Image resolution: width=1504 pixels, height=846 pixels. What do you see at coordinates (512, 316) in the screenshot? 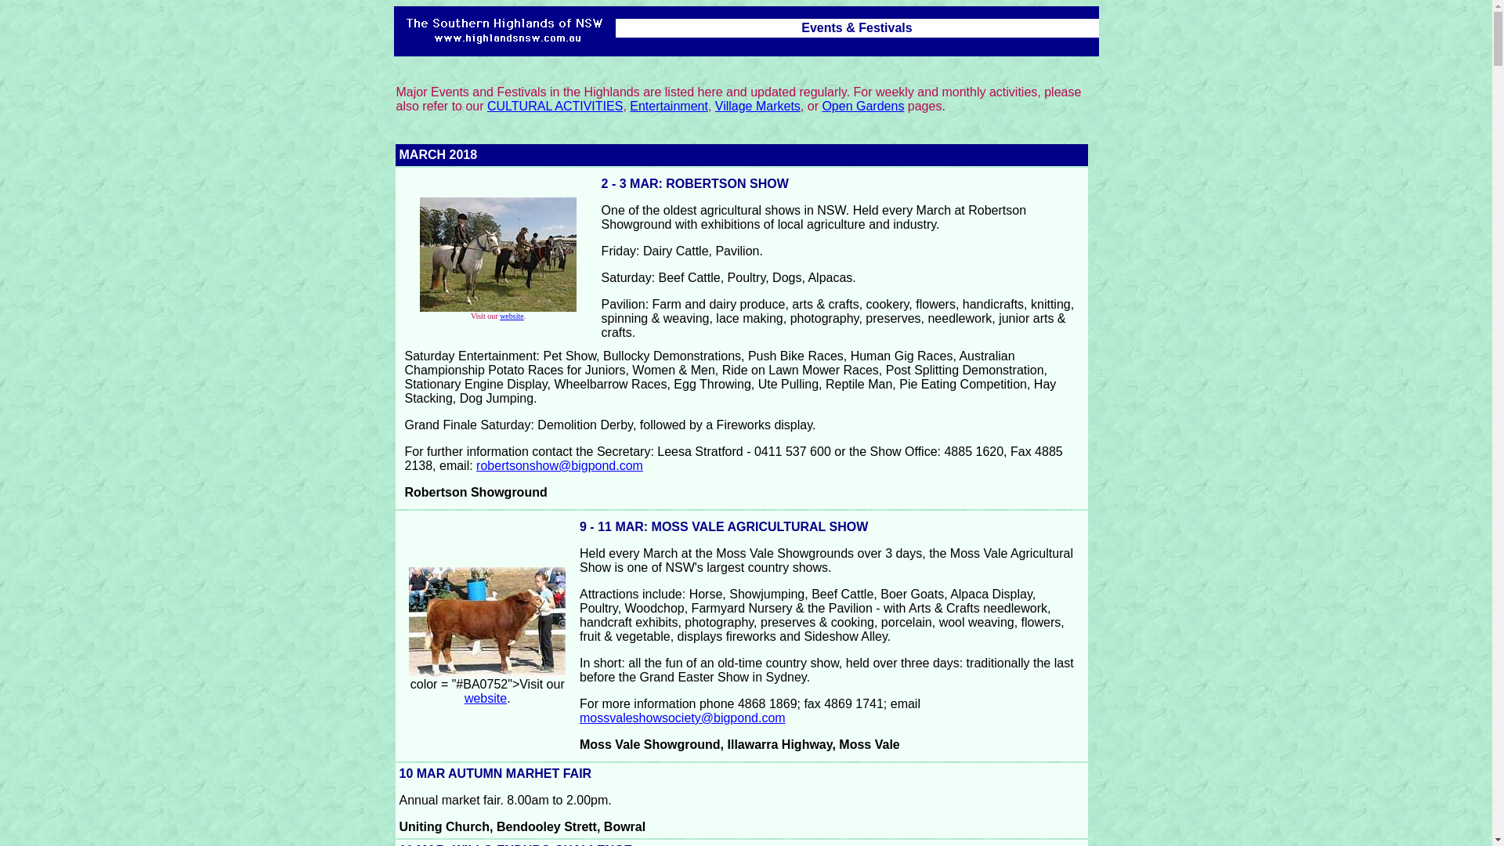
I see `website` at bounding box center [512, 316].